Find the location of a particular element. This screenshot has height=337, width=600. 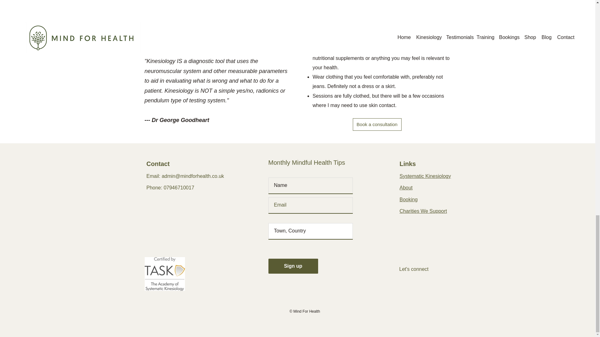

Phone: 07946710017 is located at coordinates (170, 188).